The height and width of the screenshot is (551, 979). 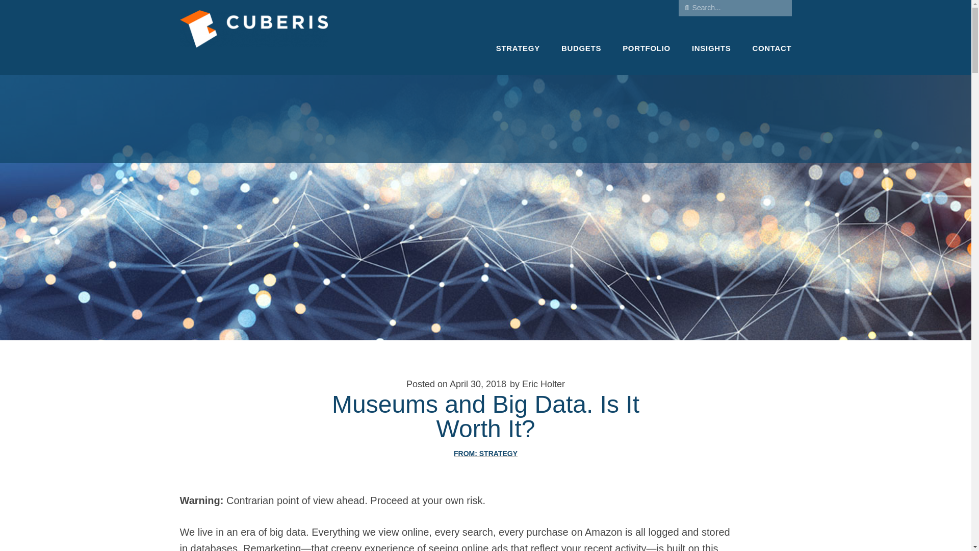 What do you see at coordinates (711, 48) in the screenshot?
I see `INSIGHTS` at bounding box center [711, 48].